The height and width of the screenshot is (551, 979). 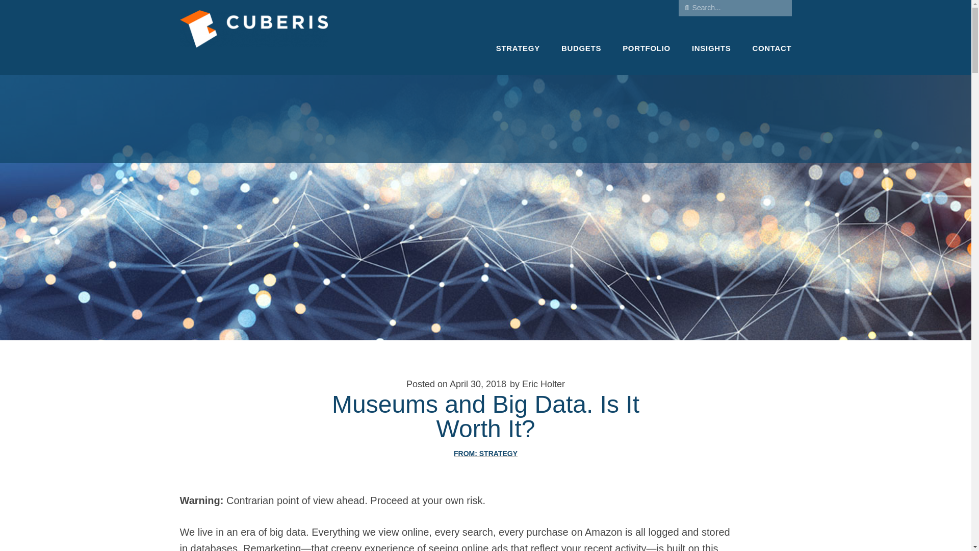 What do you see at coordinates (711, 48) in the screenshot?
I see `INSIGHTS` at bounding box center [711, 48].